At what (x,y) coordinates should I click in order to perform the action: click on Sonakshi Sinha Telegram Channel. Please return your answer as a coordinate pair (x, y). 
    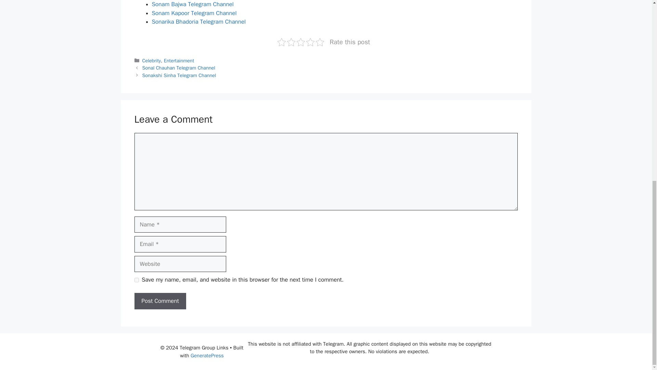
    Looking at the image, I should click on (179, 75).